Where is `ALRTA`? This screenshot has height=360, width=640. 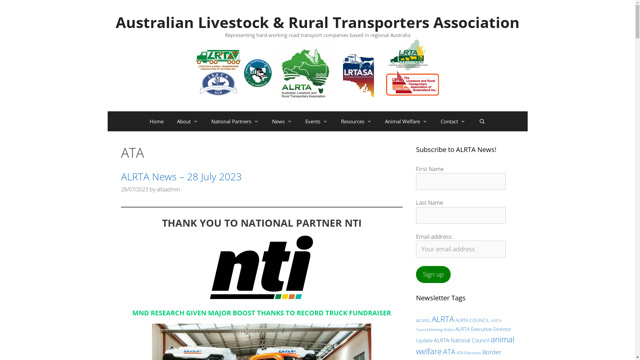
ALRTA is located at coordinates (443, 319).